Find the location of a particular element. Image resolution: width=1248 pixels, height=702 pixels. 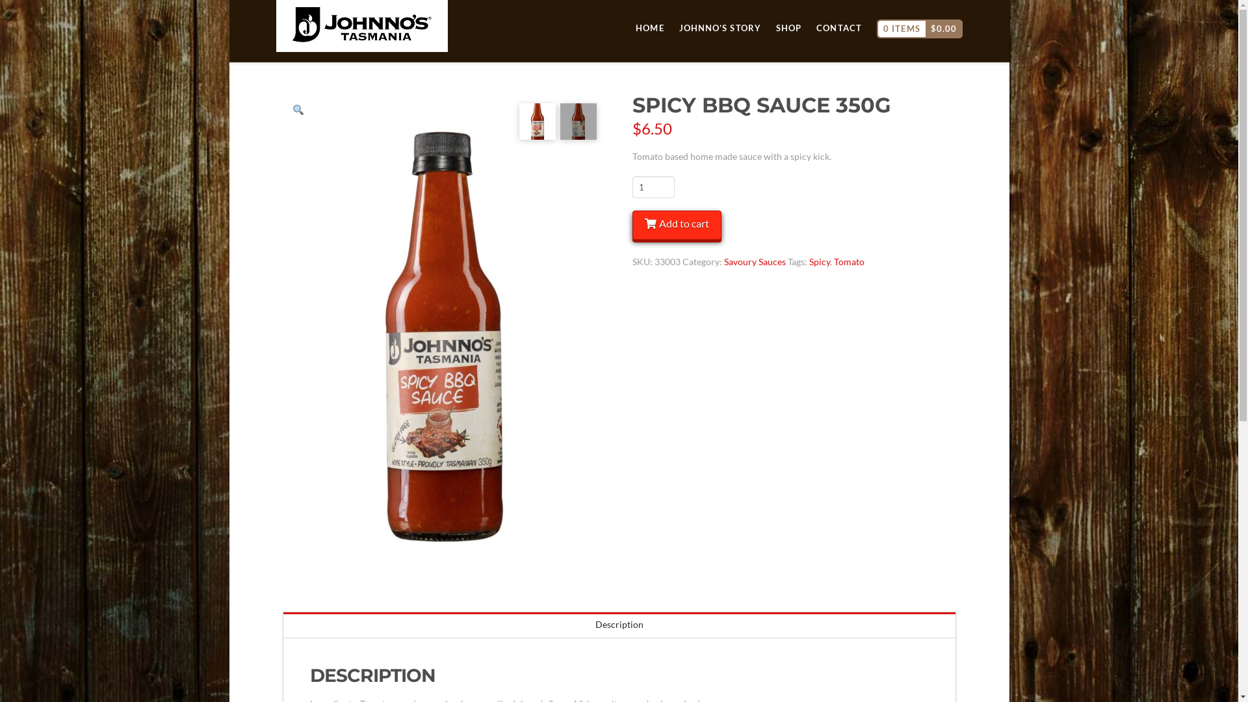

Description is located at coordinates (619, 625).